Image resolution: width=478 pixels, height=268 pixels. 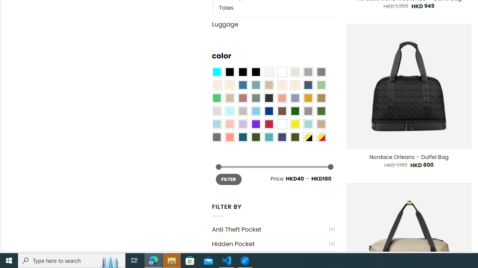 I want to click on Green, so click(x=321, y=111).